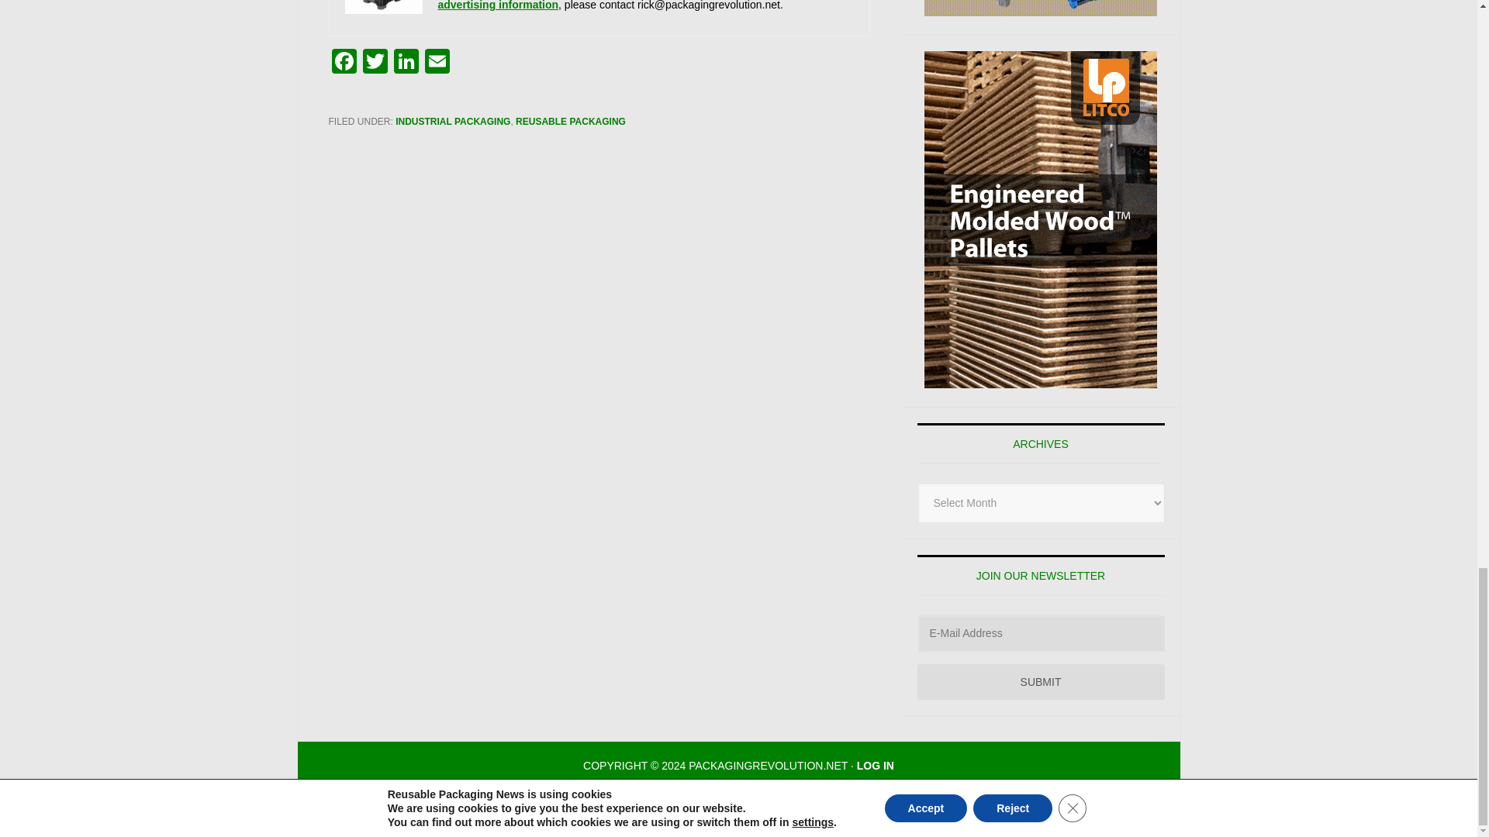 Image resolution: width=1489 pixels, height=837 pixels. I want to click on Twitter, so click(375, 63).